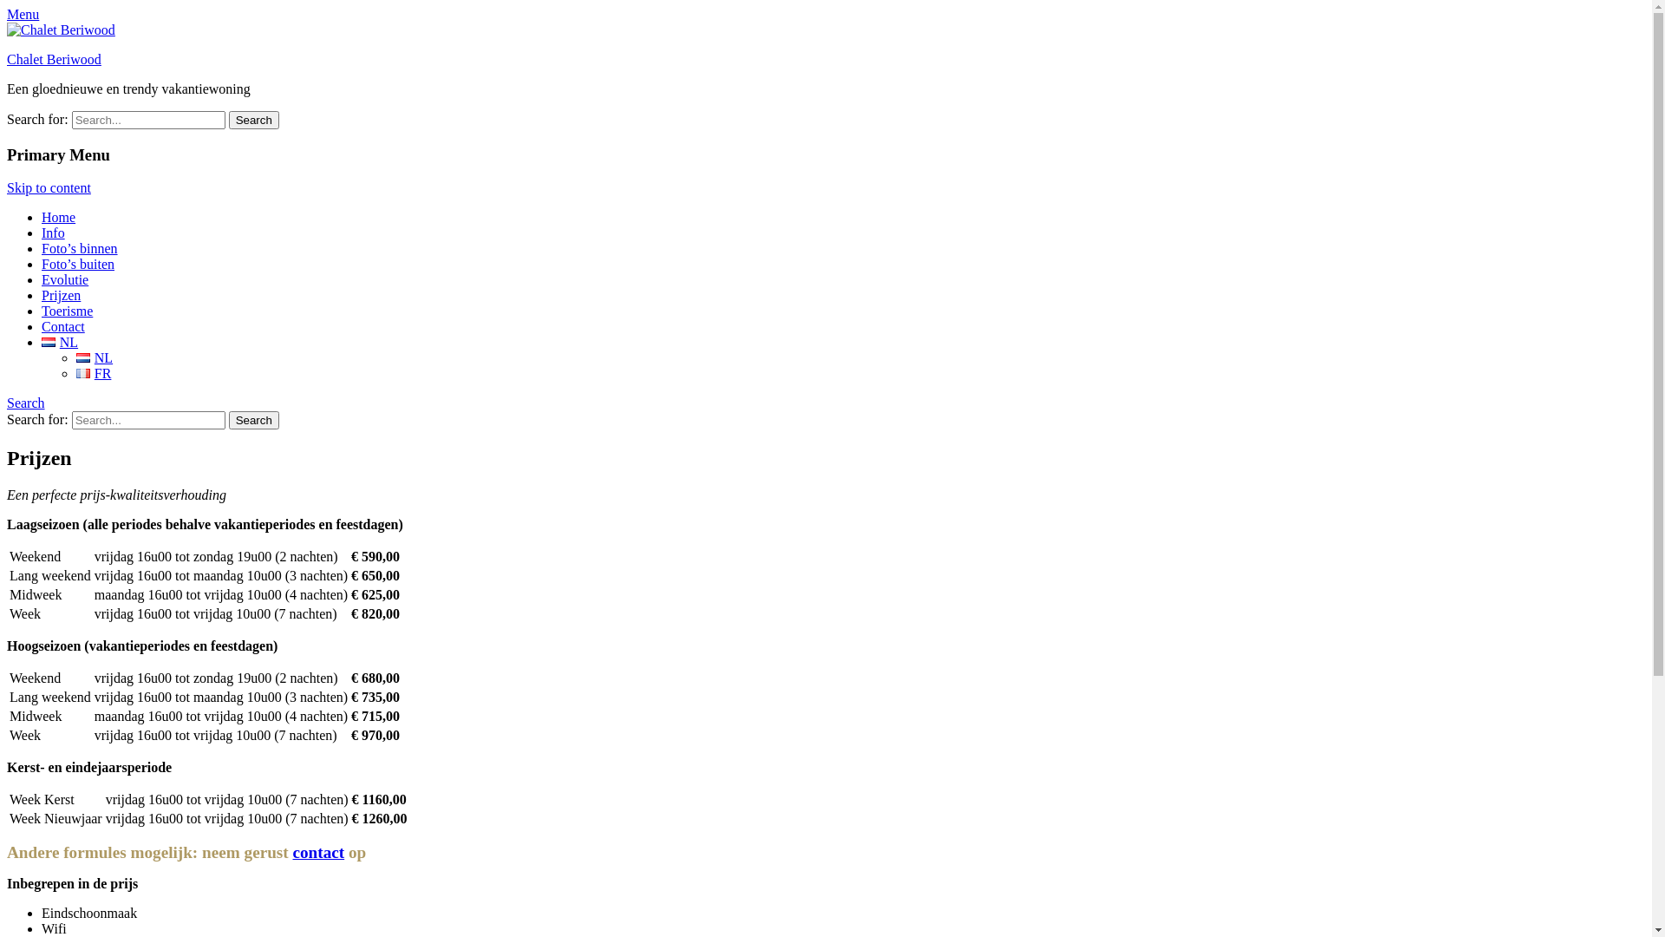 The width and height of the screenshot is (1665, 937). I want to click on Evolutie, so click(65, 279).